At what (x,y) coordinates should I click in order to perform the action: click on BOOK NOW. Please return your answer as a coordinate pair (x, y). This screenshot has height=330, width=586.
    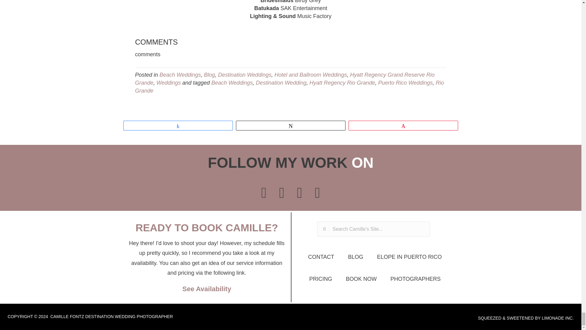
    Looking at the image, I should click on (361, 279).